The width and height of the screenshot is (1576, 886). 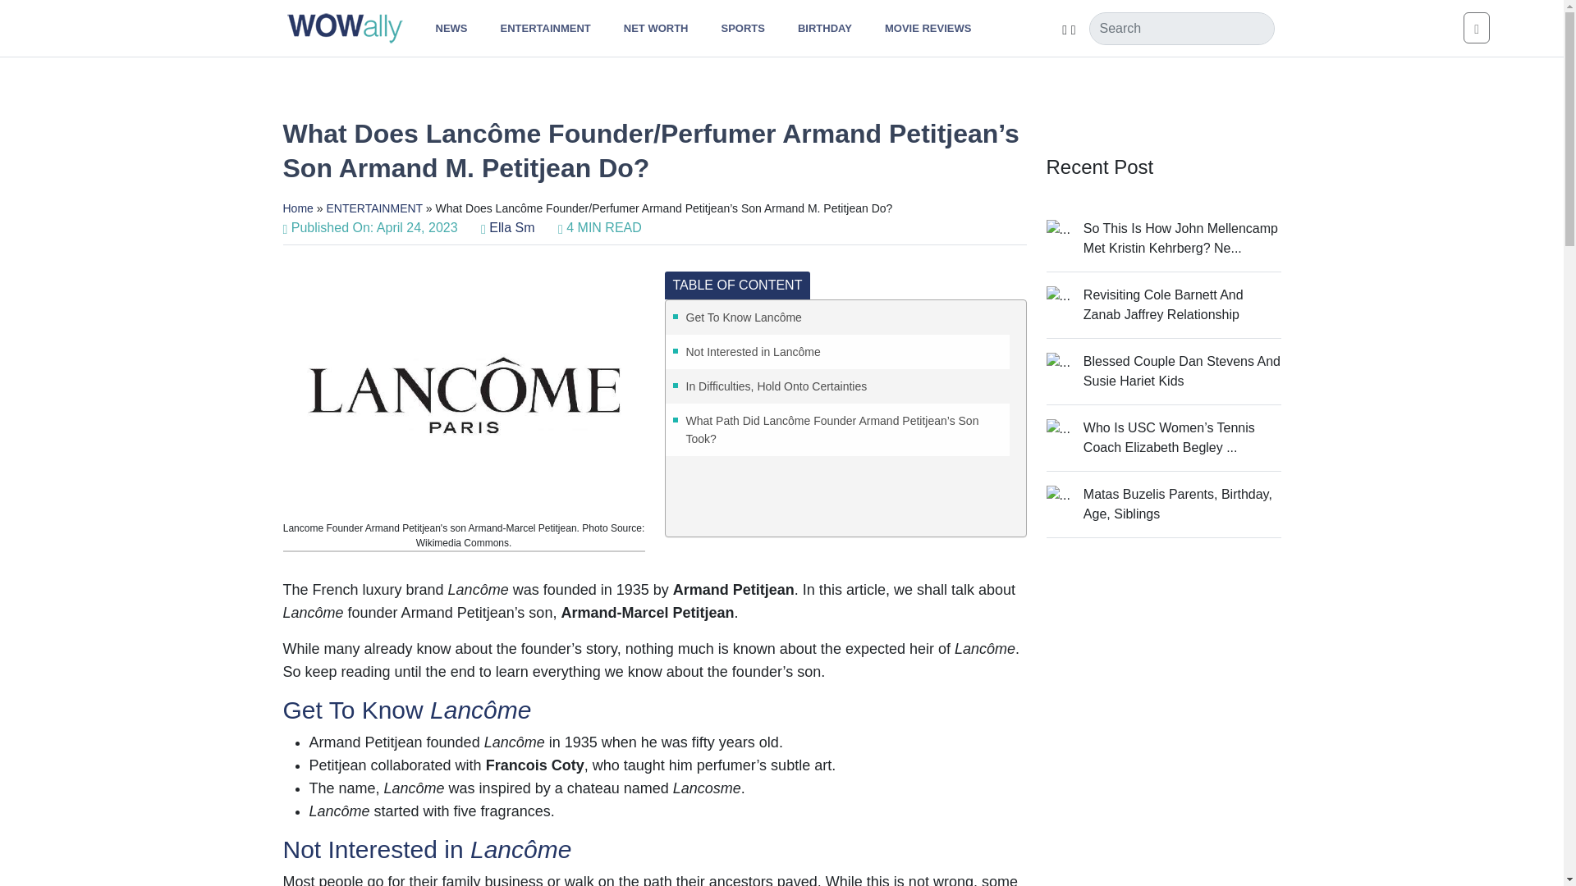 I want to click on ENTERTAINMENT, so click(x=545, y=28).